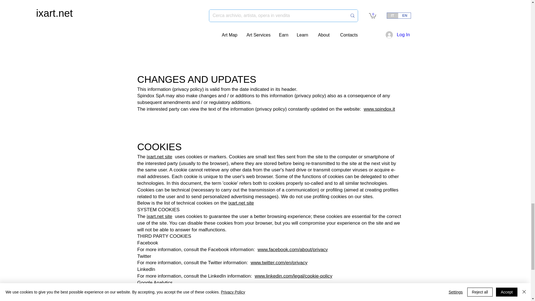 The image size is (535, 301). What do you see at coordinates (159, 157) in the screenshot?
I see `ixart.net site` at bounding box center [159, 157].